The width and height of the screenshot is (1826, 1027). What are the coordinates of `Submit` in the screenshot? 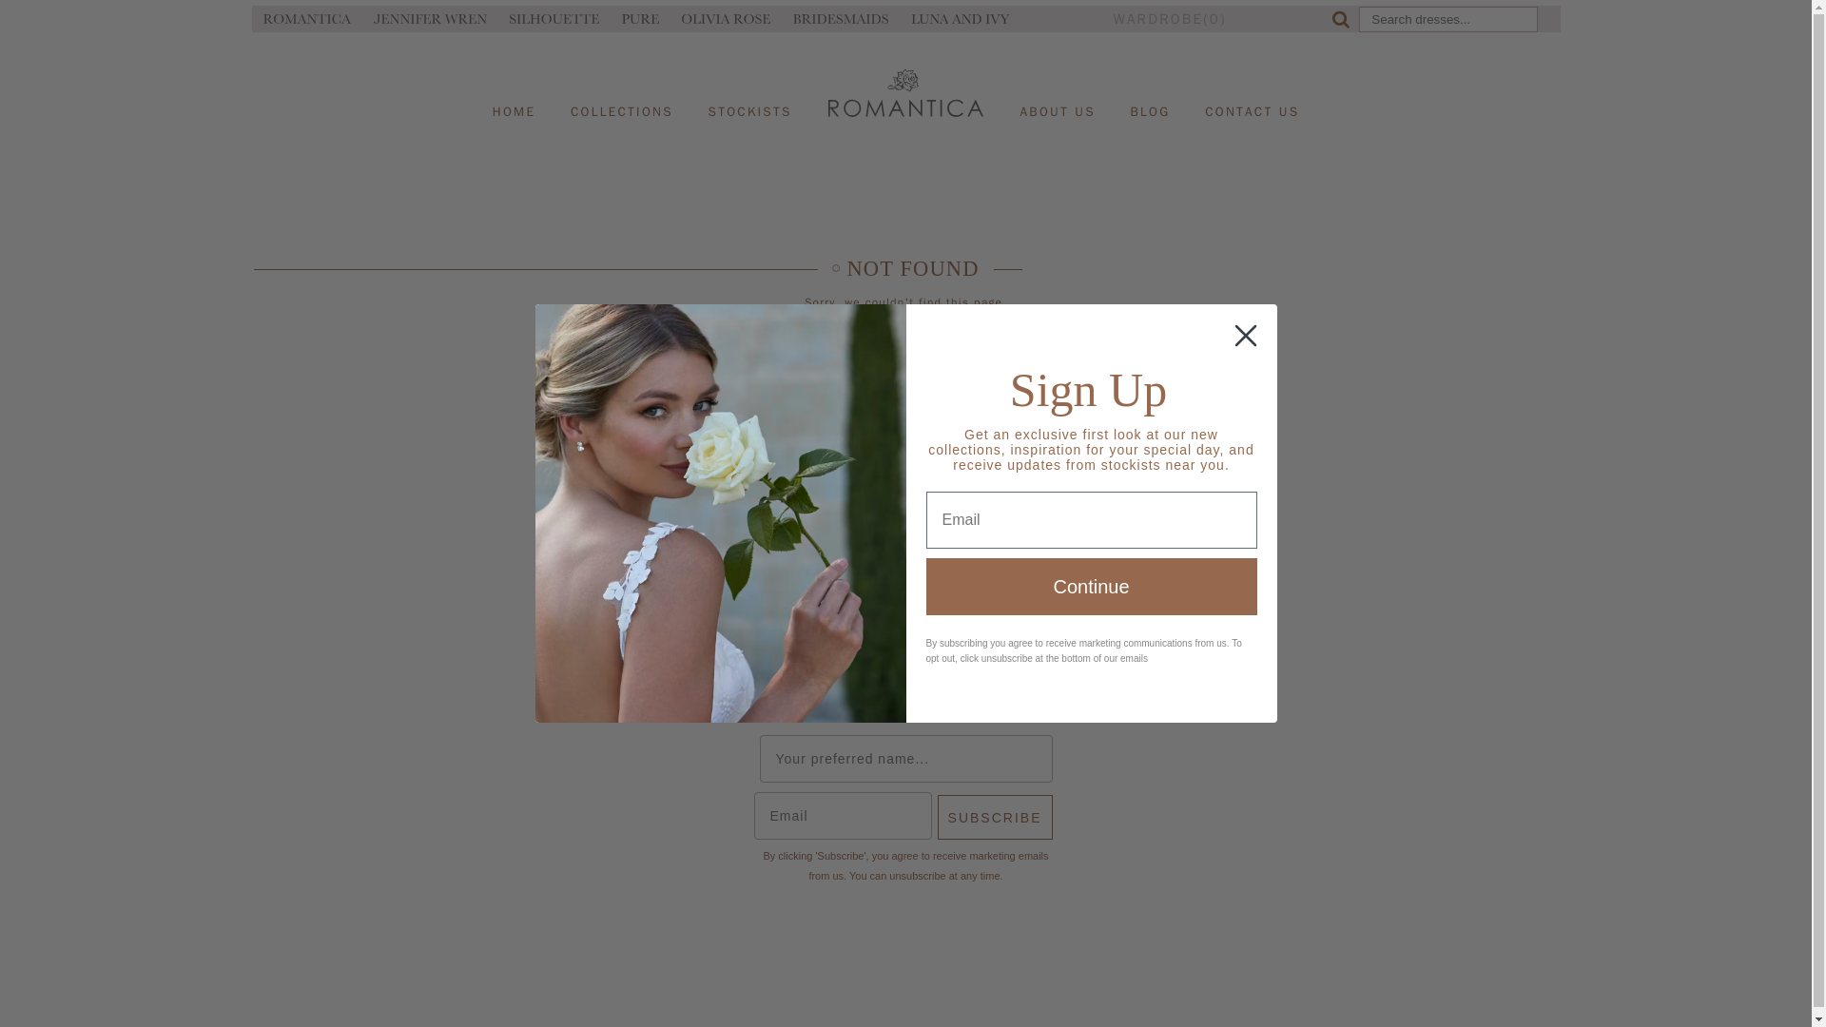 It's located at (352, 13).